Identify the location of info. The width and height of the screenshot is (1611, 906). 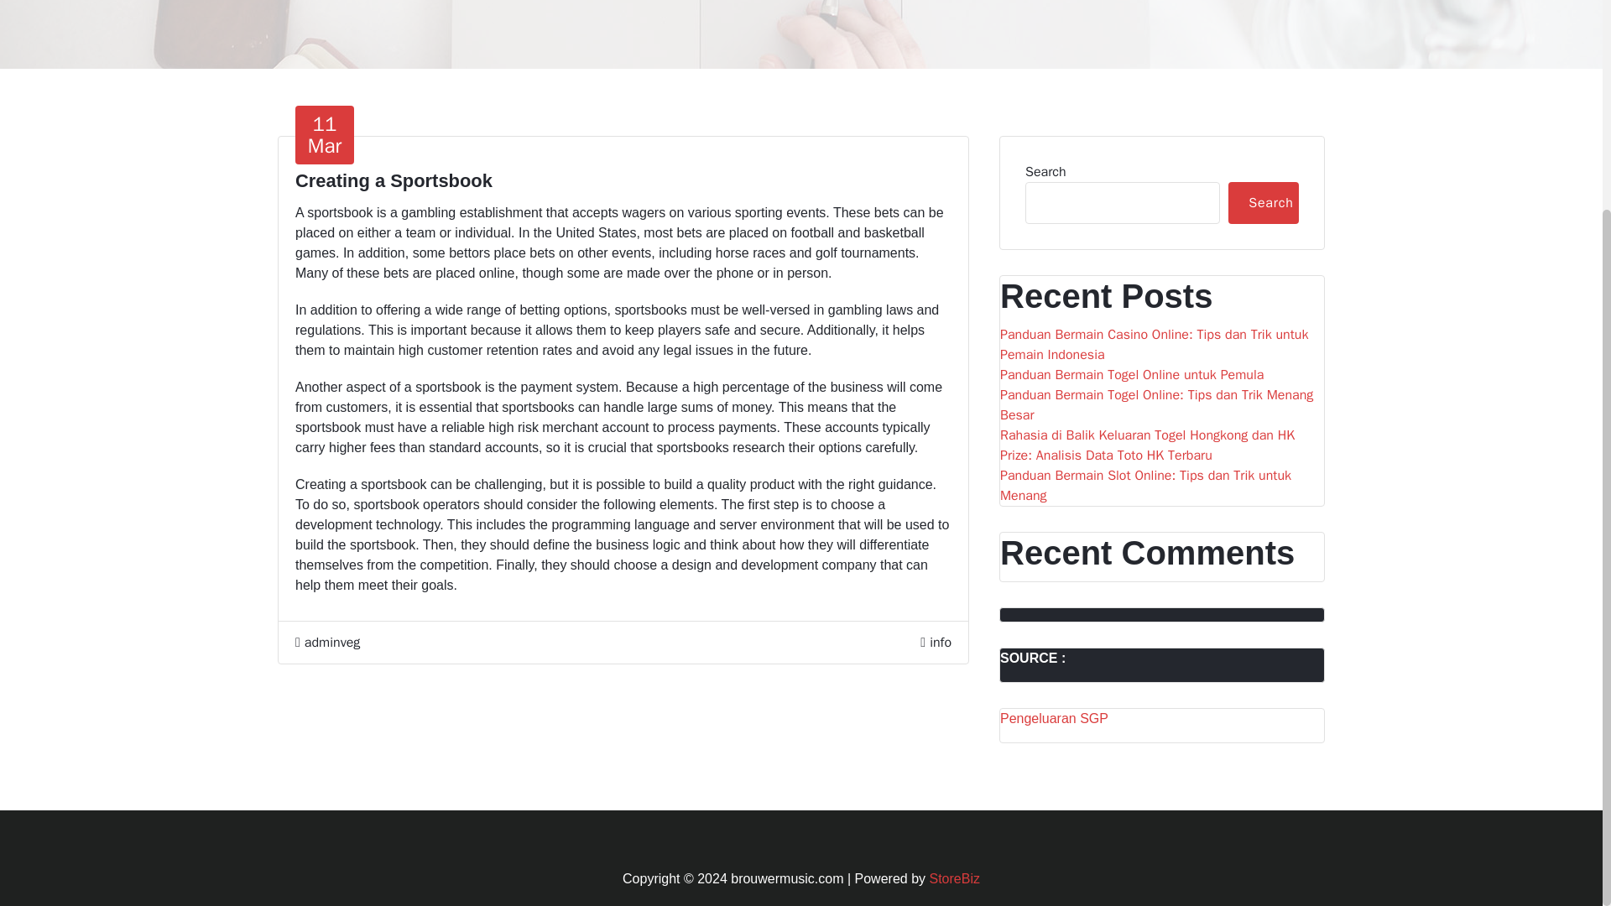
(940, 643).